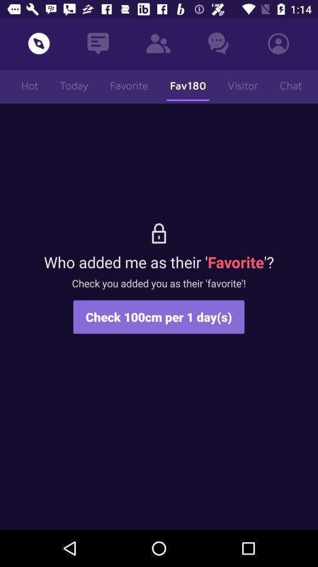 The width and height of the screenshot is (318, 567). What do you see at coordinates (159, 317) in the screenshot?
I see `flip to check 100cm per` at bounding box center [159, 317].